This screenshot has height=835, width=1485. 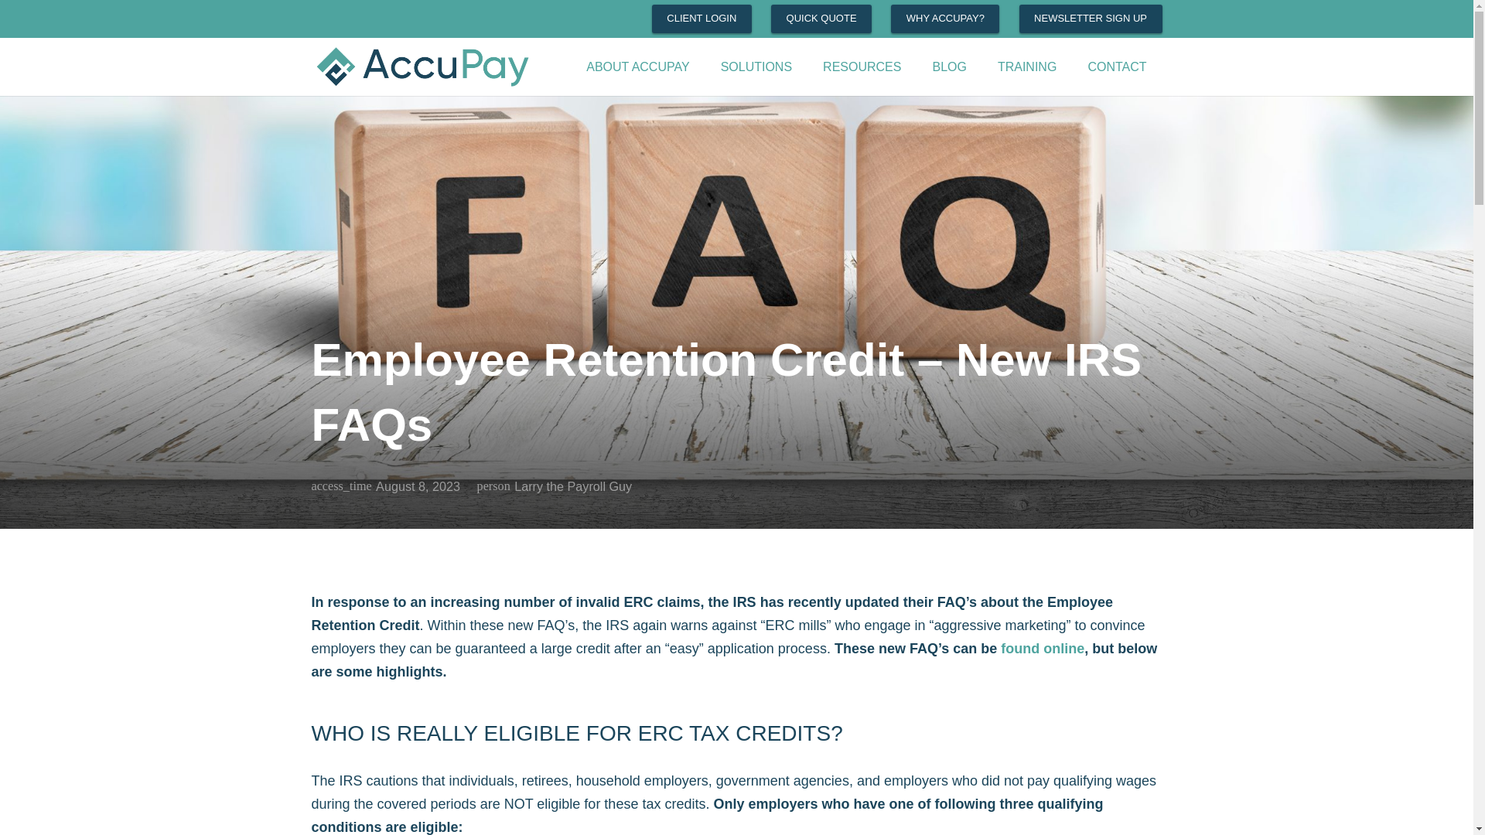 I want to click on ABOUT ACCUPAY, so click(x=637, y=66).